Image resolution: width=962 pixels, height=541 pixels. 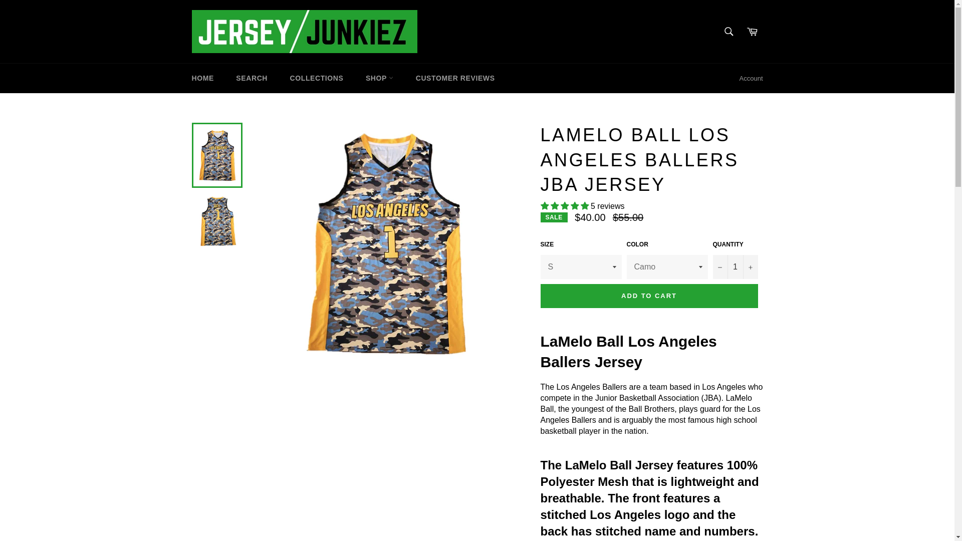 What do you see at coordinates (455, 78) in the screenshot?
I see `CUSTOMER REVIEWS` at bounding box center [455, 78].